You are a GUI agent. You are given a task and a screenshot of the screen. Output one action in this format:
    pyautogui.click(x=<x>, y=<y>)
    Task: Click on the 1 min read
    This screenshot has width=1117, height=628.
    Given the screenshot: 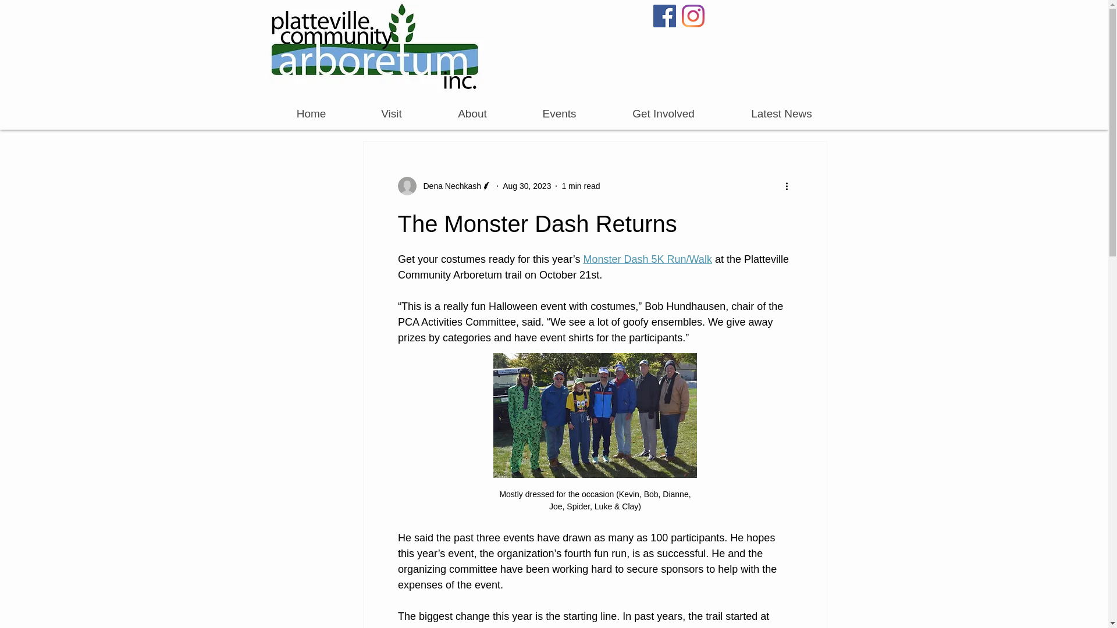 What is the action you would take?
    pyautogui.click(x=581, y=186)
    